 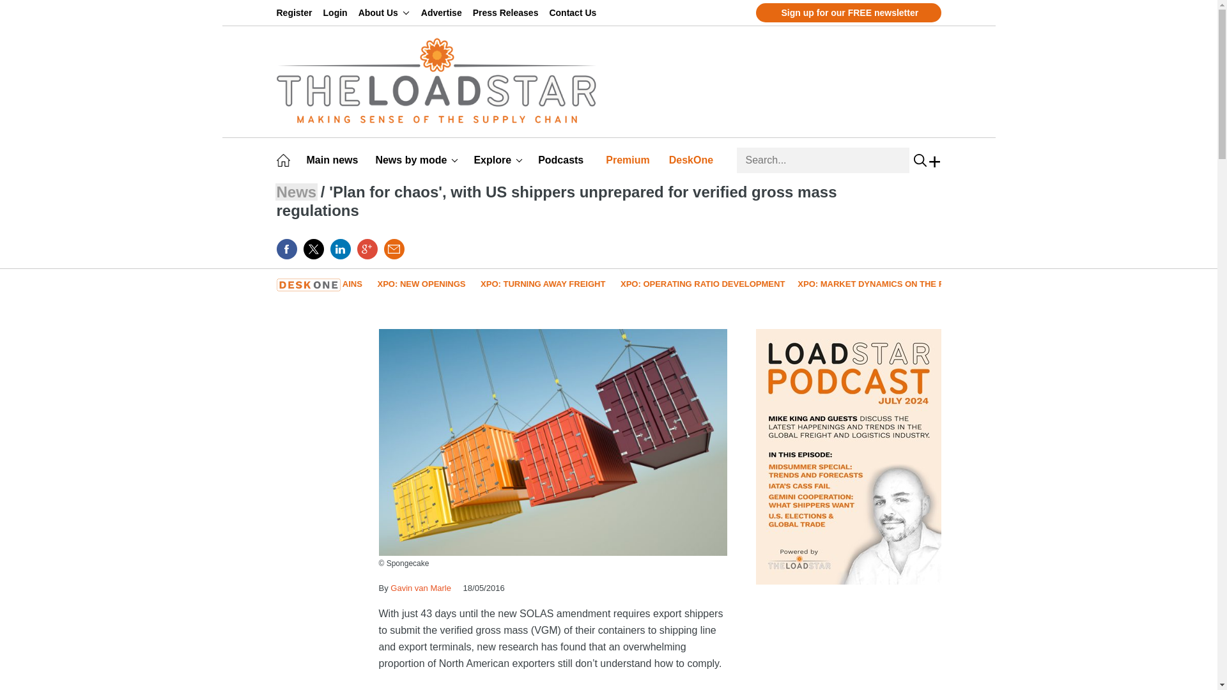 I want to click on Press Releases, so click(x=507, y=13).